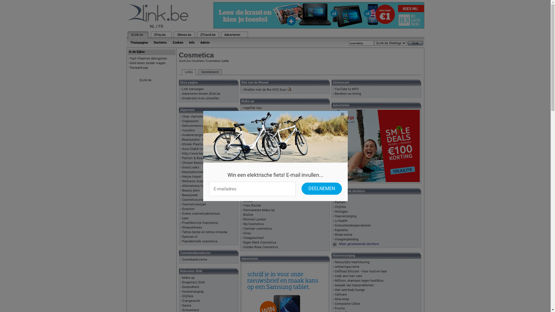  Describe the element at coordinates (265, 140) in the screenshot. I see `Lippenstift, de rode verleiding` at that location.